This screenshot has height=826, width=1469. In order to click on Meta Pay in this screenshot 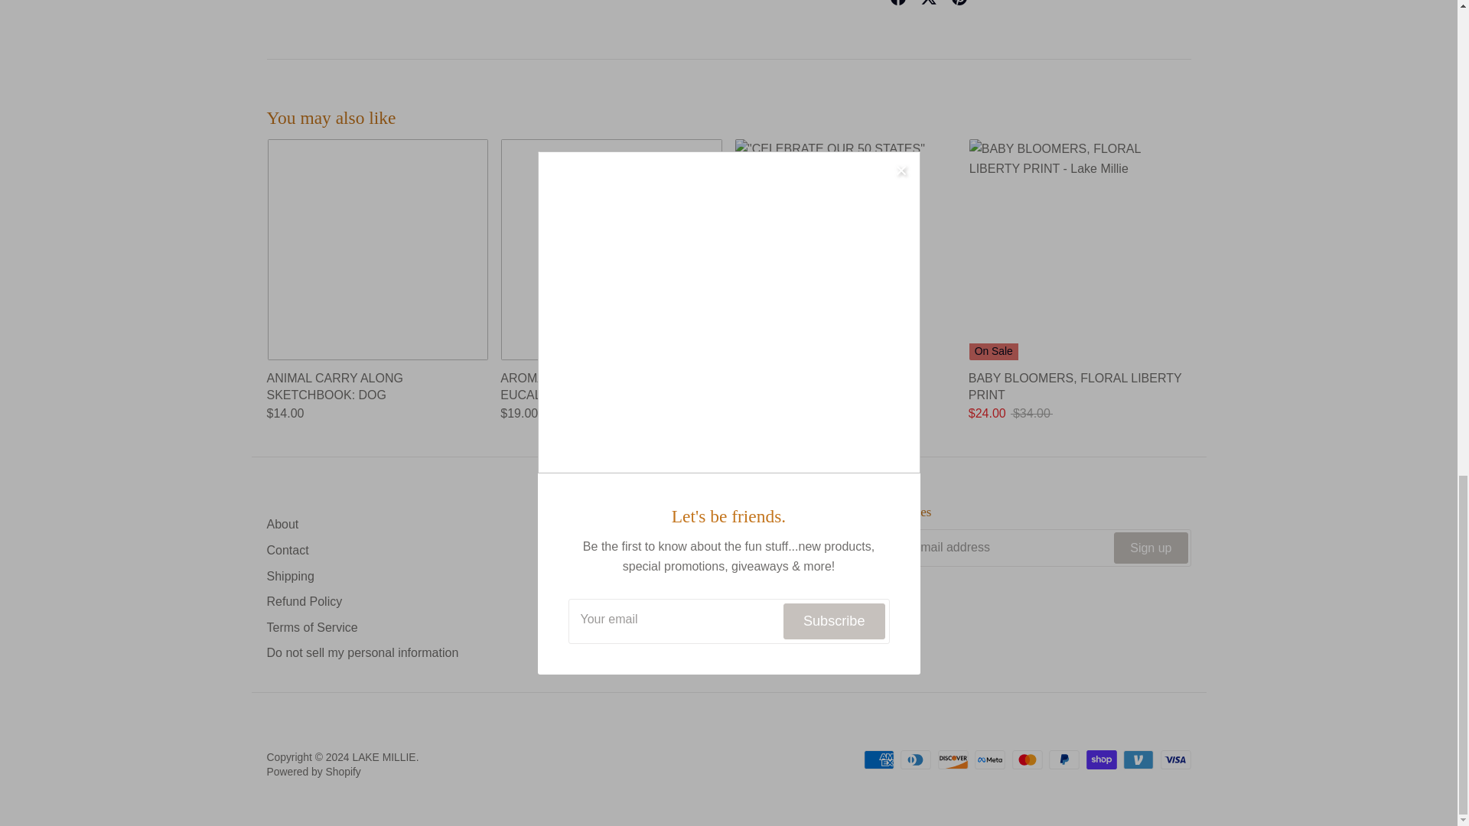, I will do `click(990, 759)`.